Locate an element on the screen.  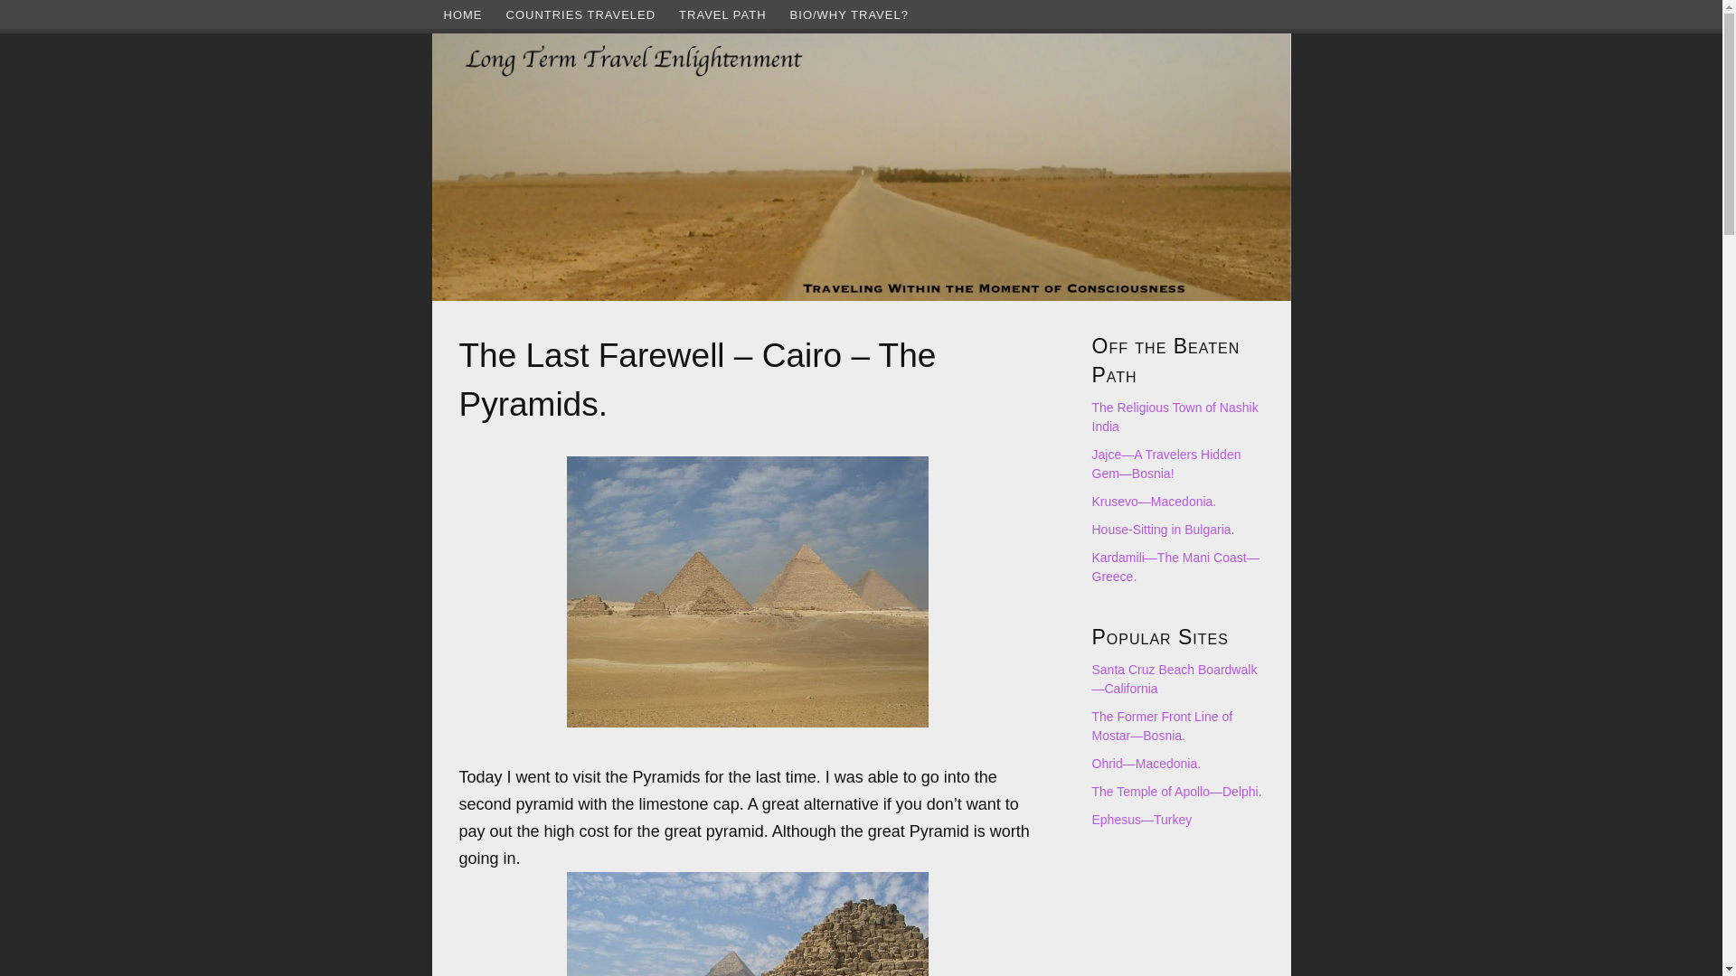
The Religious Town of Nashik India is located at coordinates (1175, 416).